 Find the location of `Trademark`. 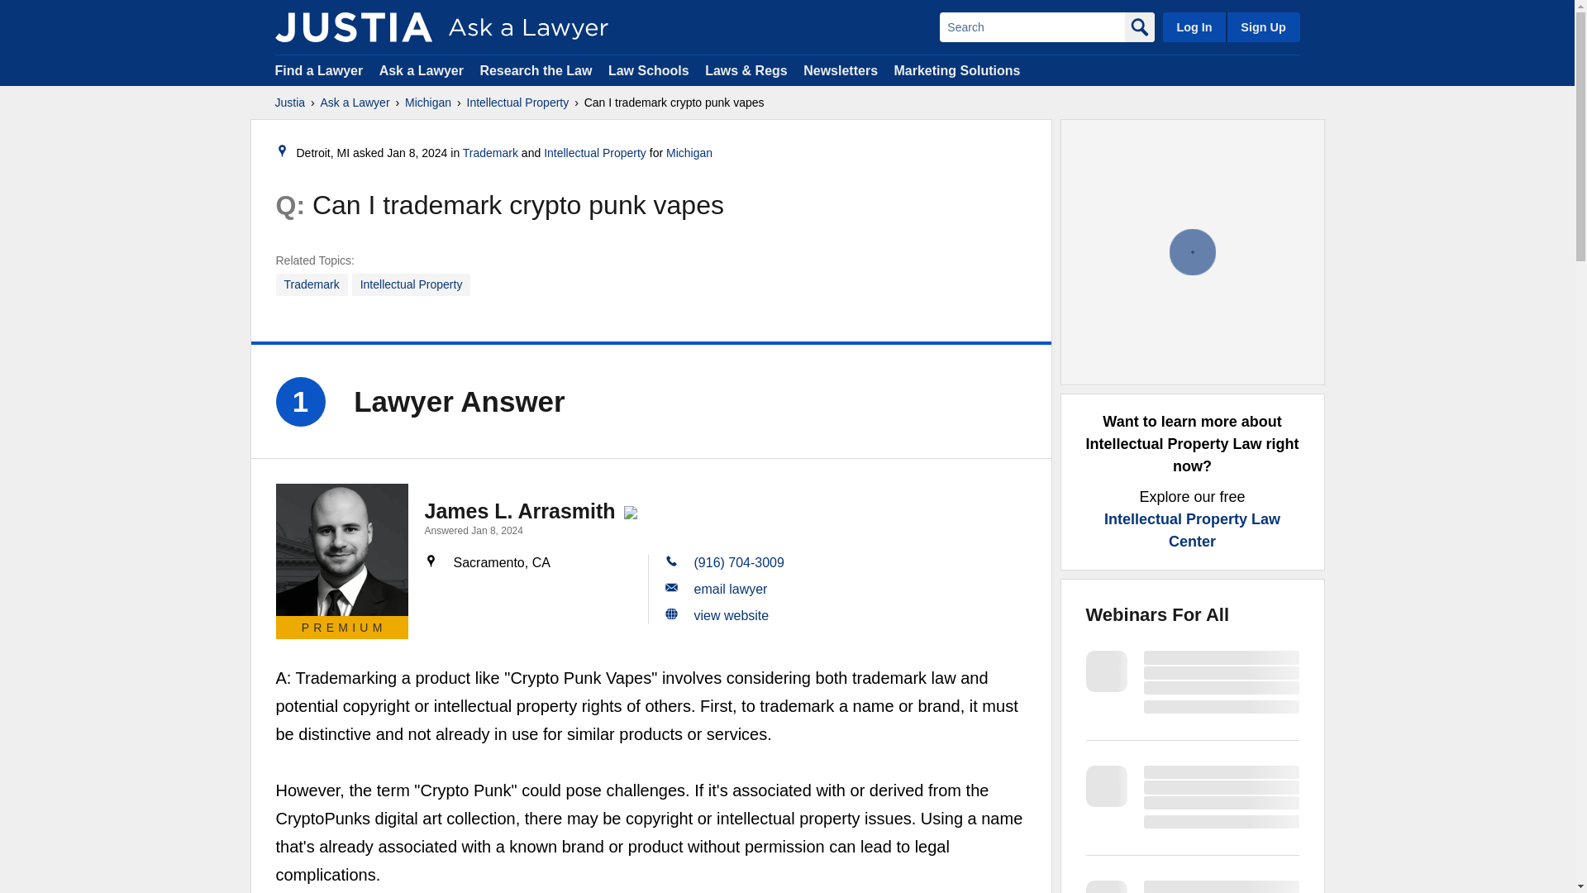

Trademark is located at coordinates (312, 284).